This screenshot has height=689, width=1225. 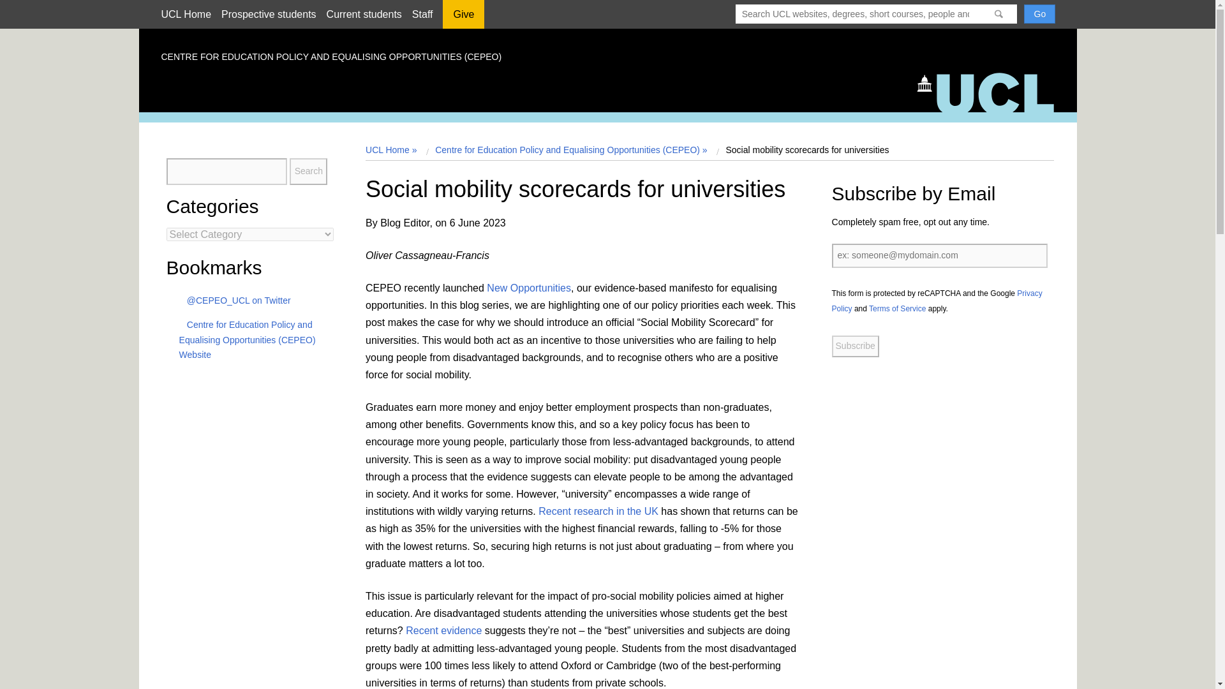 I want to click on Go, so click(x=1039, y=13).